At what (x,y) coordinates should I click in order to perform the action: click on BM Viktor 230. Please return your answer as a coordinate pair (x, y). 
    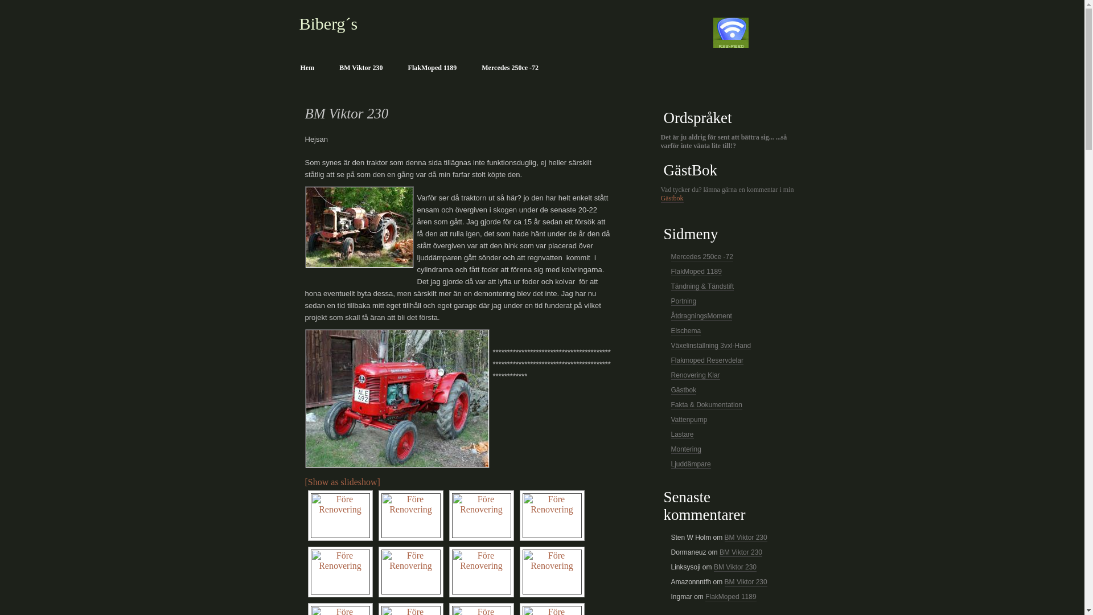
    Looking at the image, I should click on (361, 68).